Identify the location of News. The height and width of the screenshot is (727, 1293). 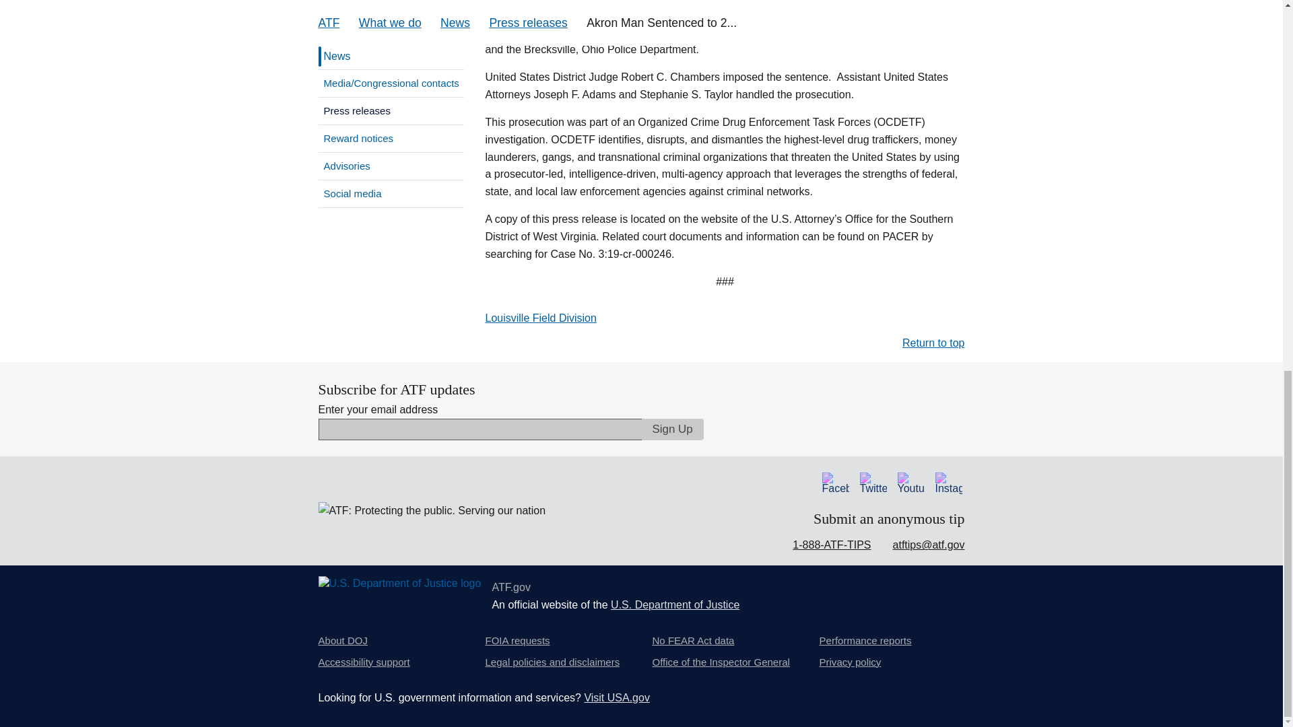
(335, 56).